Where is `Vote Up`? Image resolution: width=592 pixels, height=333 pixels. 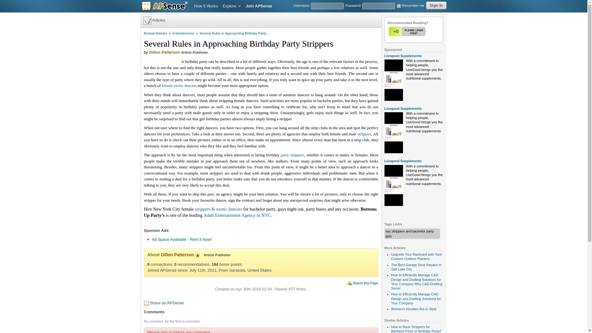 Vote Up is located at coordinates (408, 31).